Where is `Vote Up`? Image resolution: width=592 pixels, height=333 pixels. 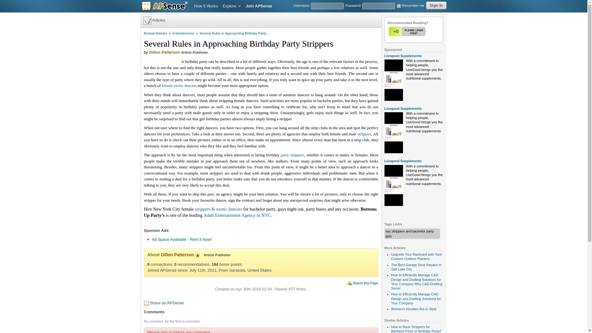 Vote Up is located at coordinates (408, 31).